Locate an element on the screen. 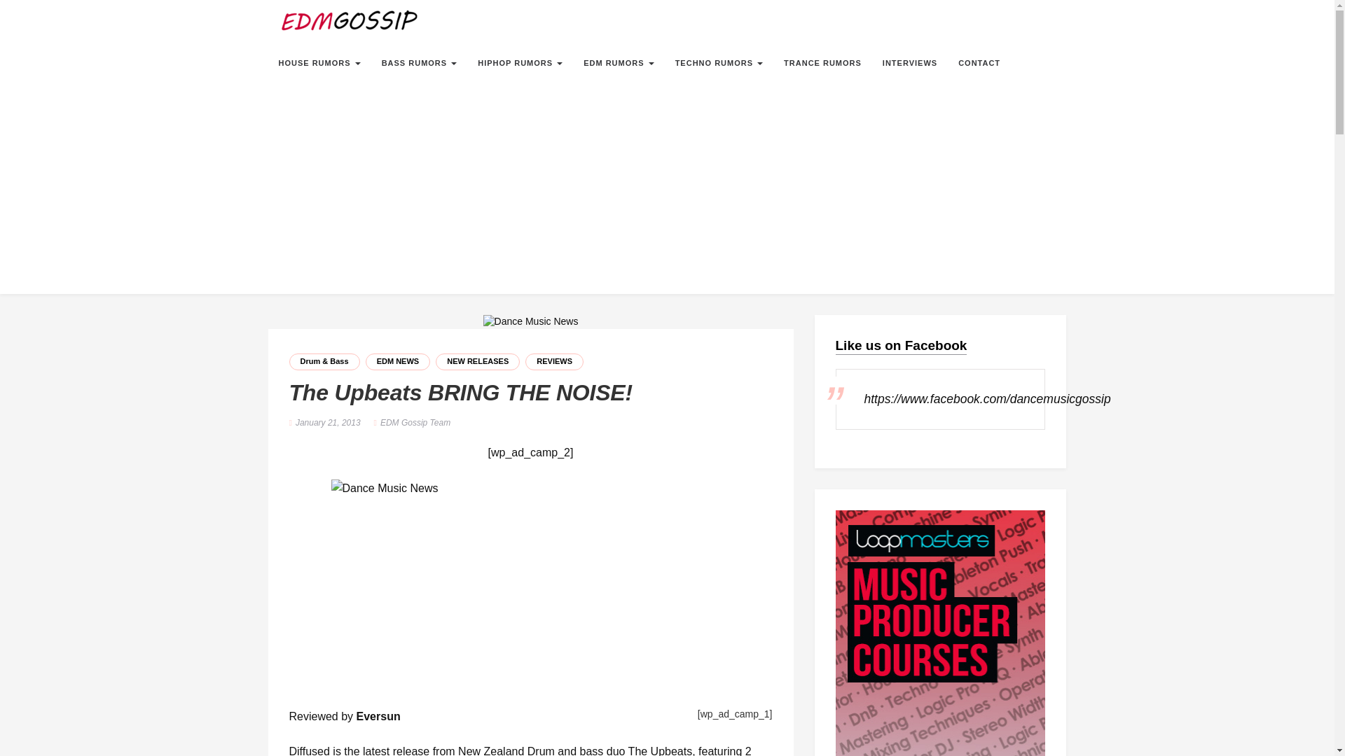 Image resolution: width=1345 pixels, height=756 pixels. TRANCE RUMORS is located at coordinates (822, 63).